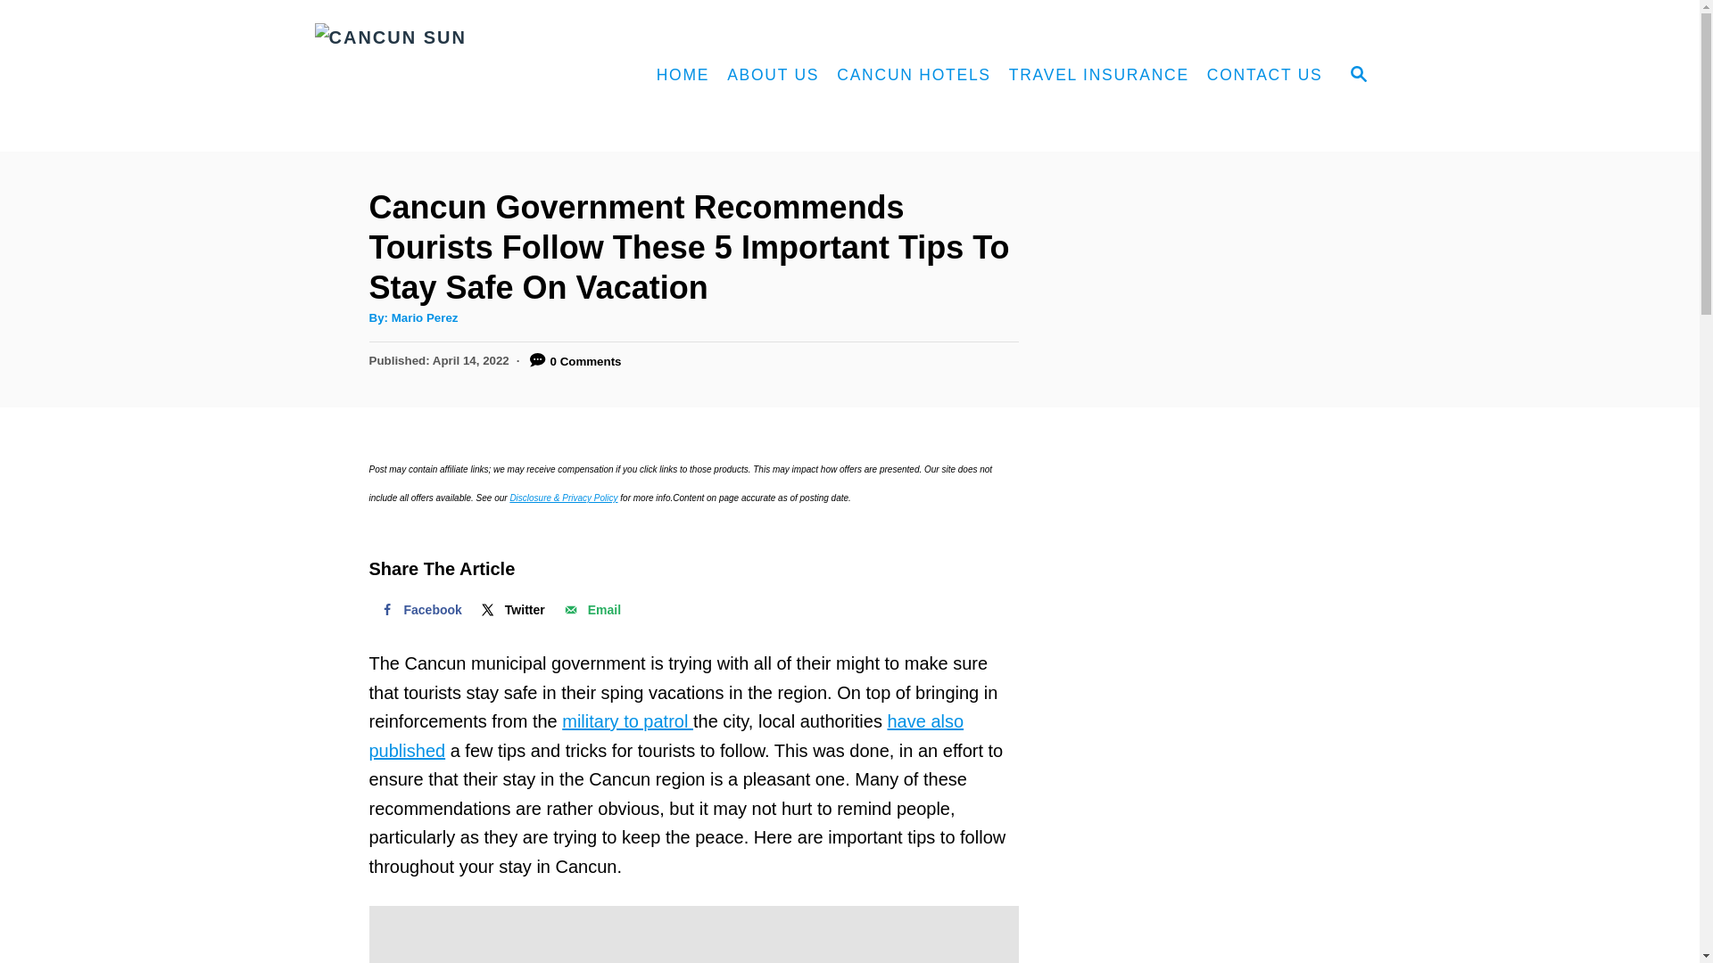  I want to click on Facebook, so click(419, 610).